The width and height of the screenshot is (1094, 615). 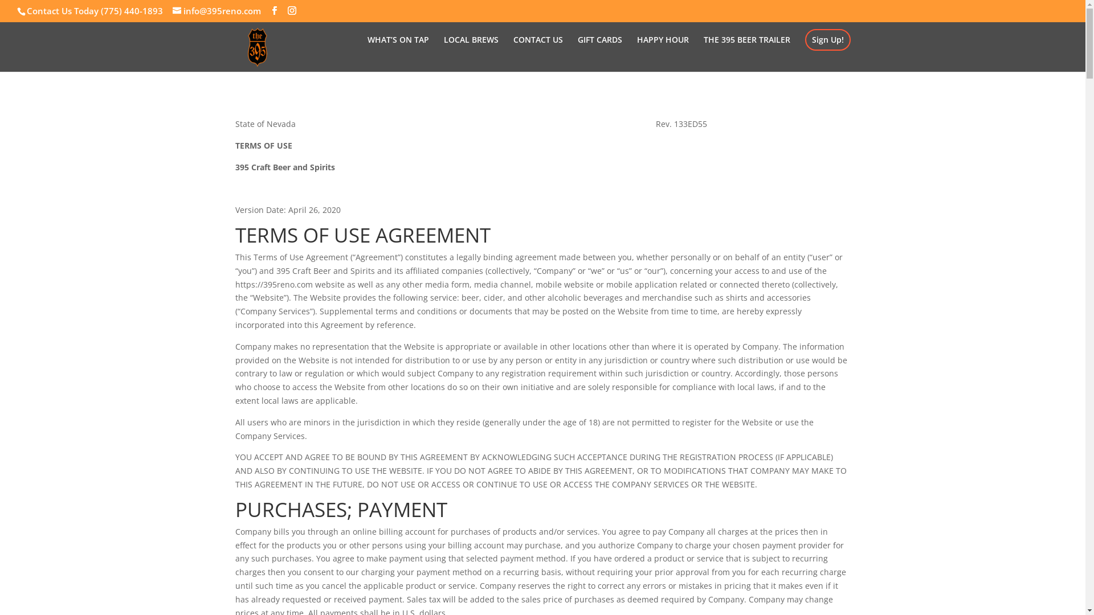 I want to click on info@395reno.com, so click(x=217, y=11).